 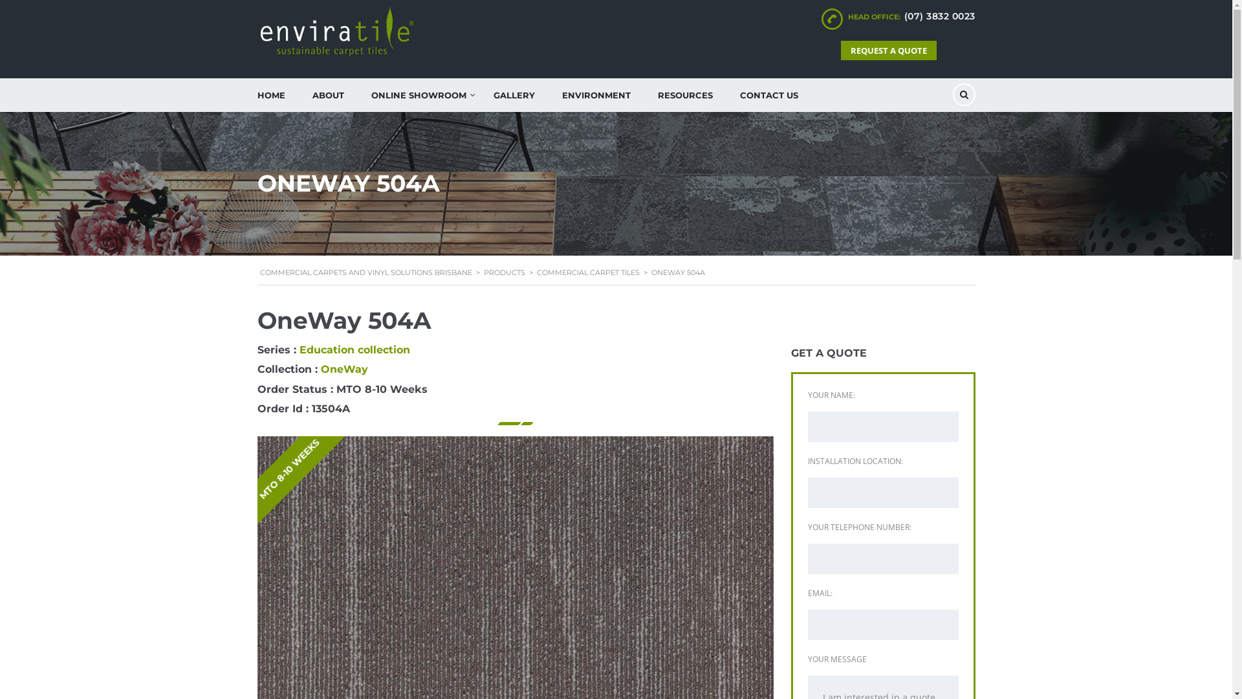 I want to click on COMMERCIAL CARPETS AND VINYL SOLUTIONS BRISBANE, so click(x=366, y=272).